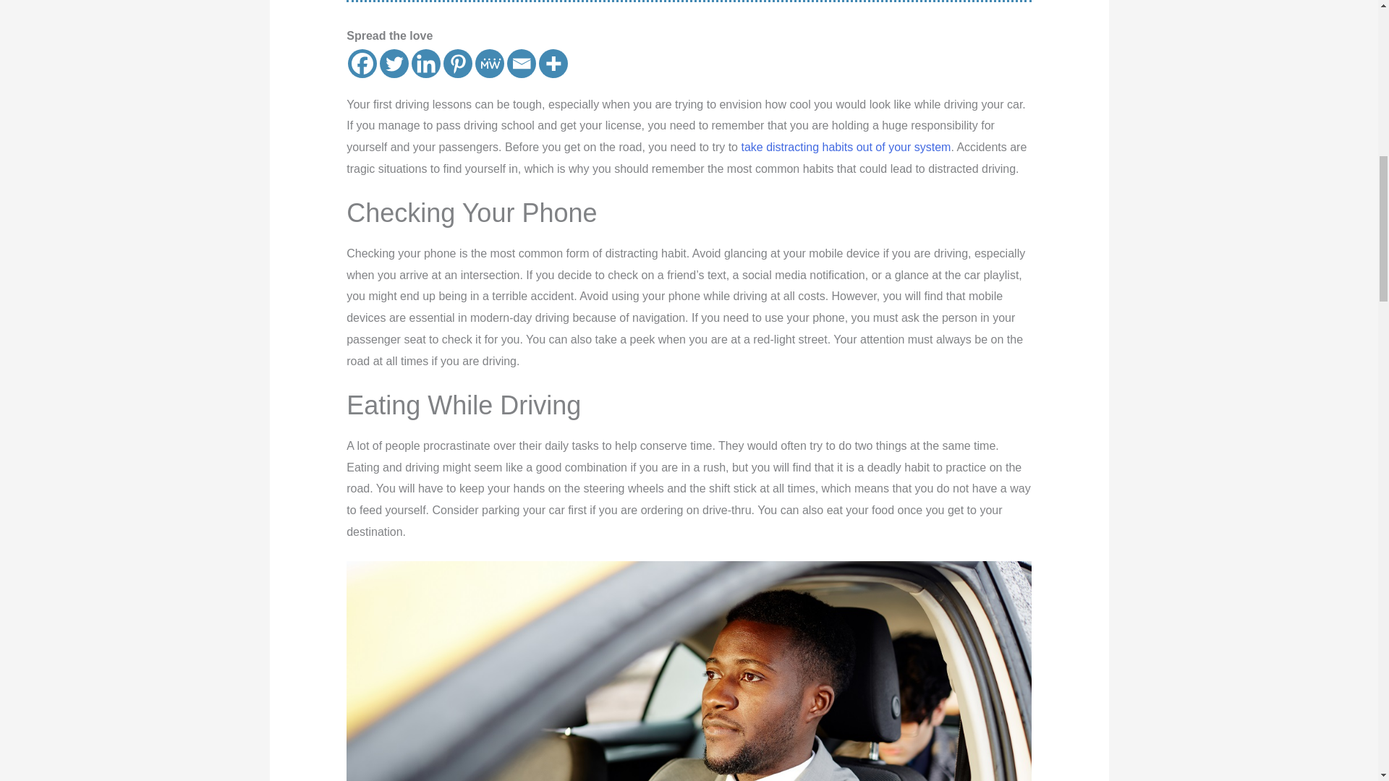 This screenshot has width=1389, height=781. Describe the element at coordinates (845, 147) in the screenshot. I see `take distracting habits out of your system` at that location.